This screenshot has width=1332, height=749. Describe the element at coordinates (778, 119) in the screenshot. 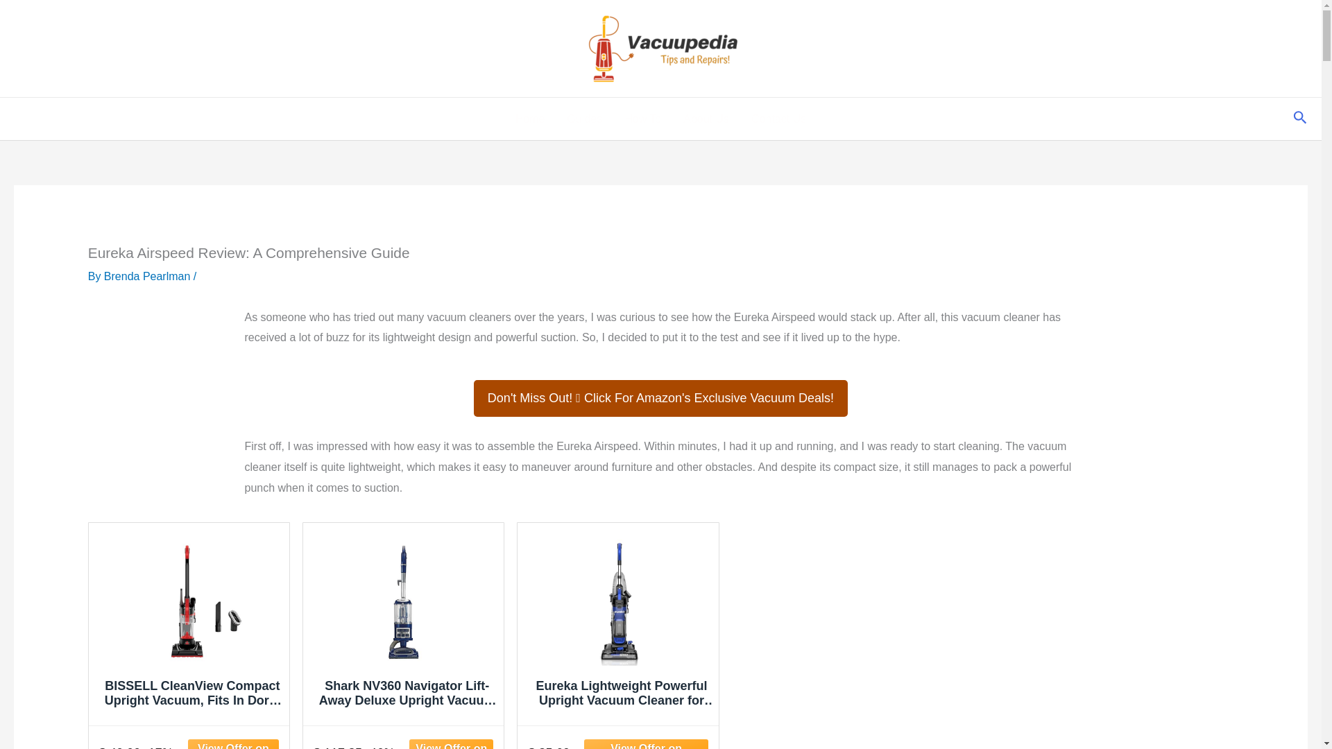

I see `Contact Us` at that location.